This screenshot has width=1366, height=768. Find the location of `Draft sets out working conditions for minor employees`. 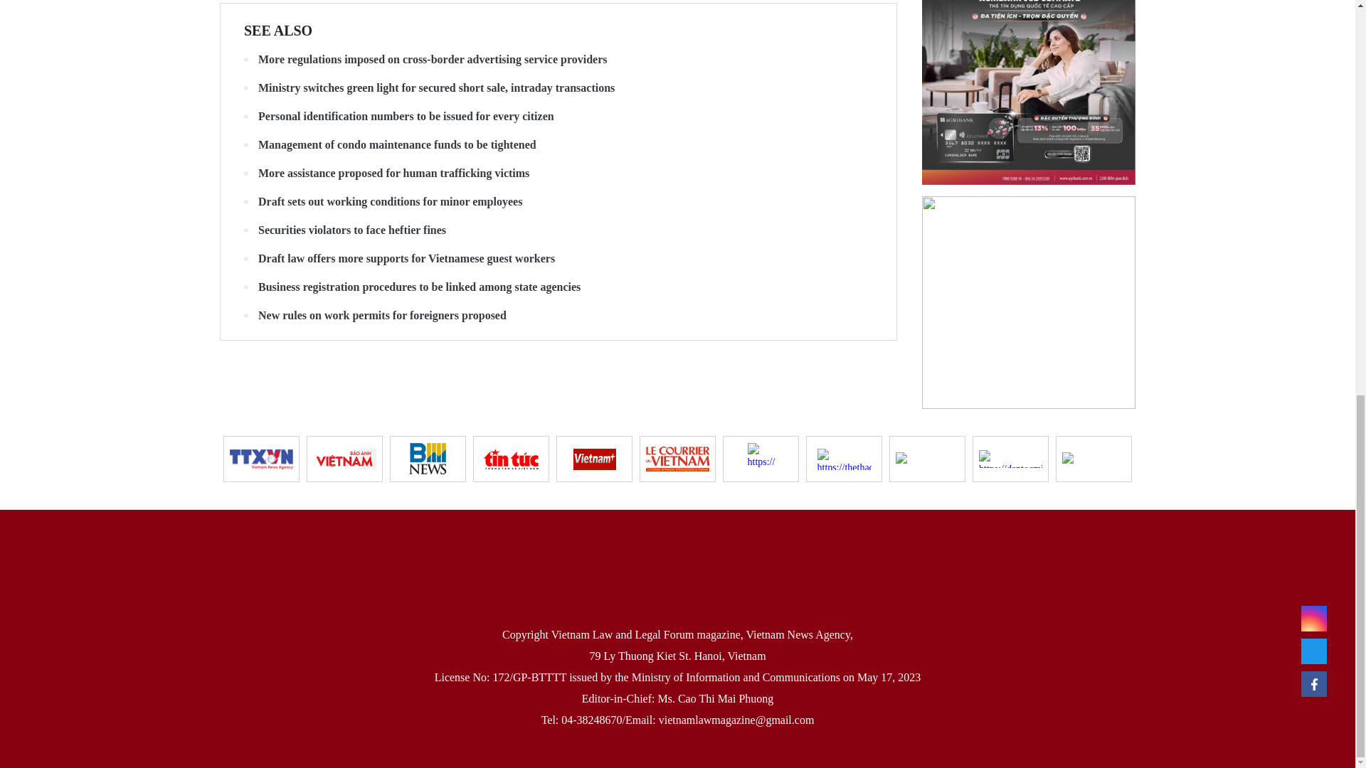

Draft sets out working conditions for minor employees is located at coordinates (558, 202).